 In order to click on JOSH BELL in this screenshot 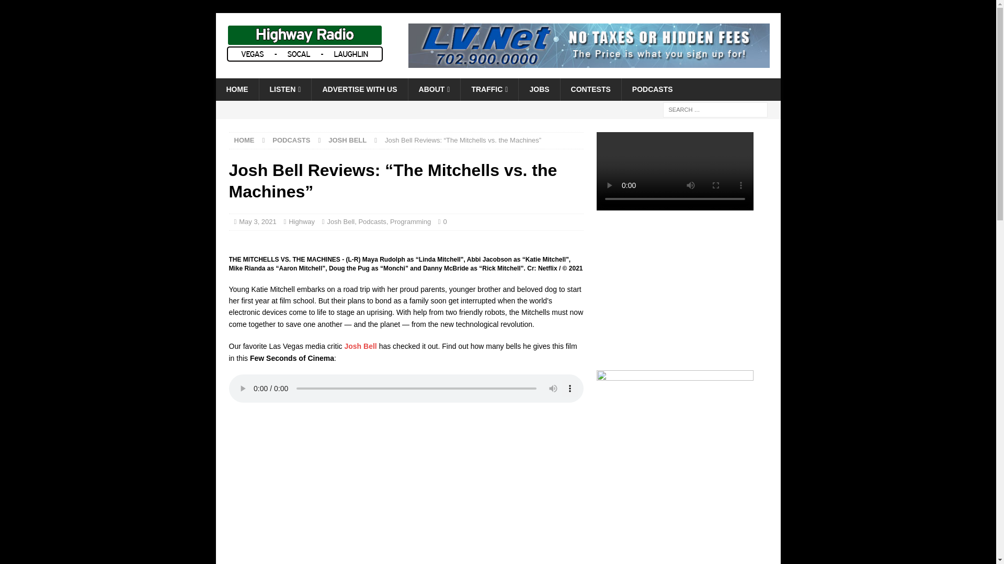, I will do `click(347, 140)`.